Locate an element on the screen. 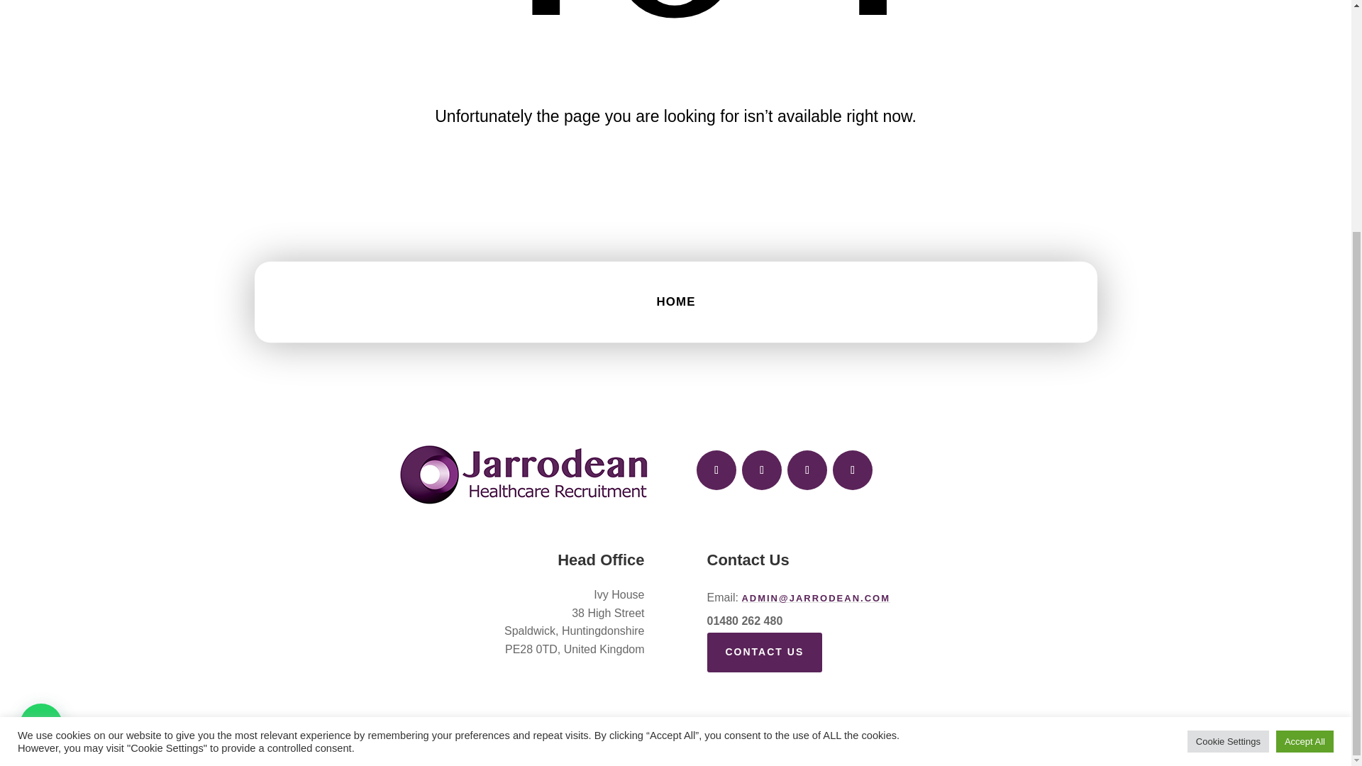 The height and width of the screenshot is (766, 1362). Follow on Instagram is located at coordinates (807, 470).